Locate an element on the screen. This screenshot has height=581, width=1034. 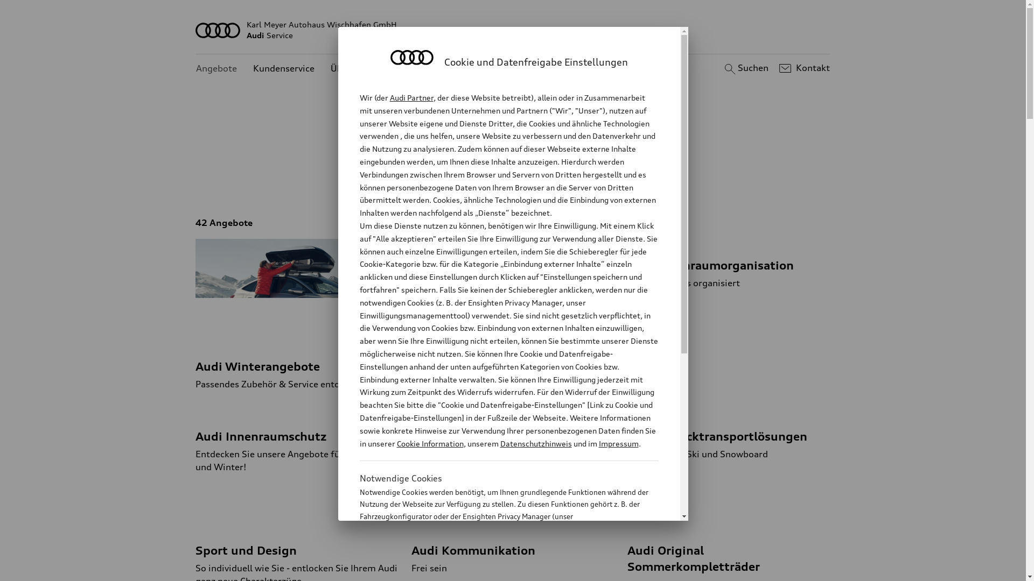
Kundenservice is located at coordinates (284, 69).